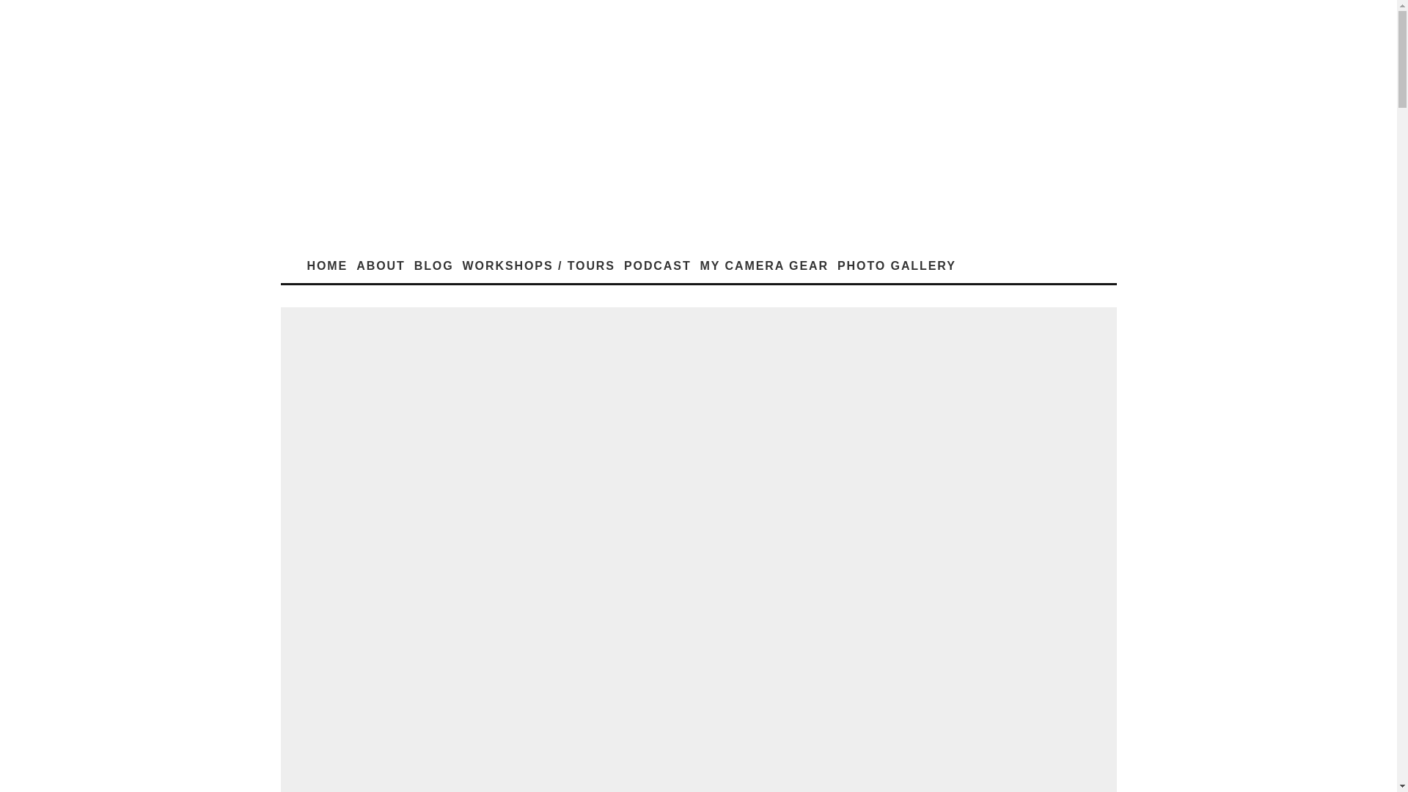  I want to click on HOME, so click(327, 265).